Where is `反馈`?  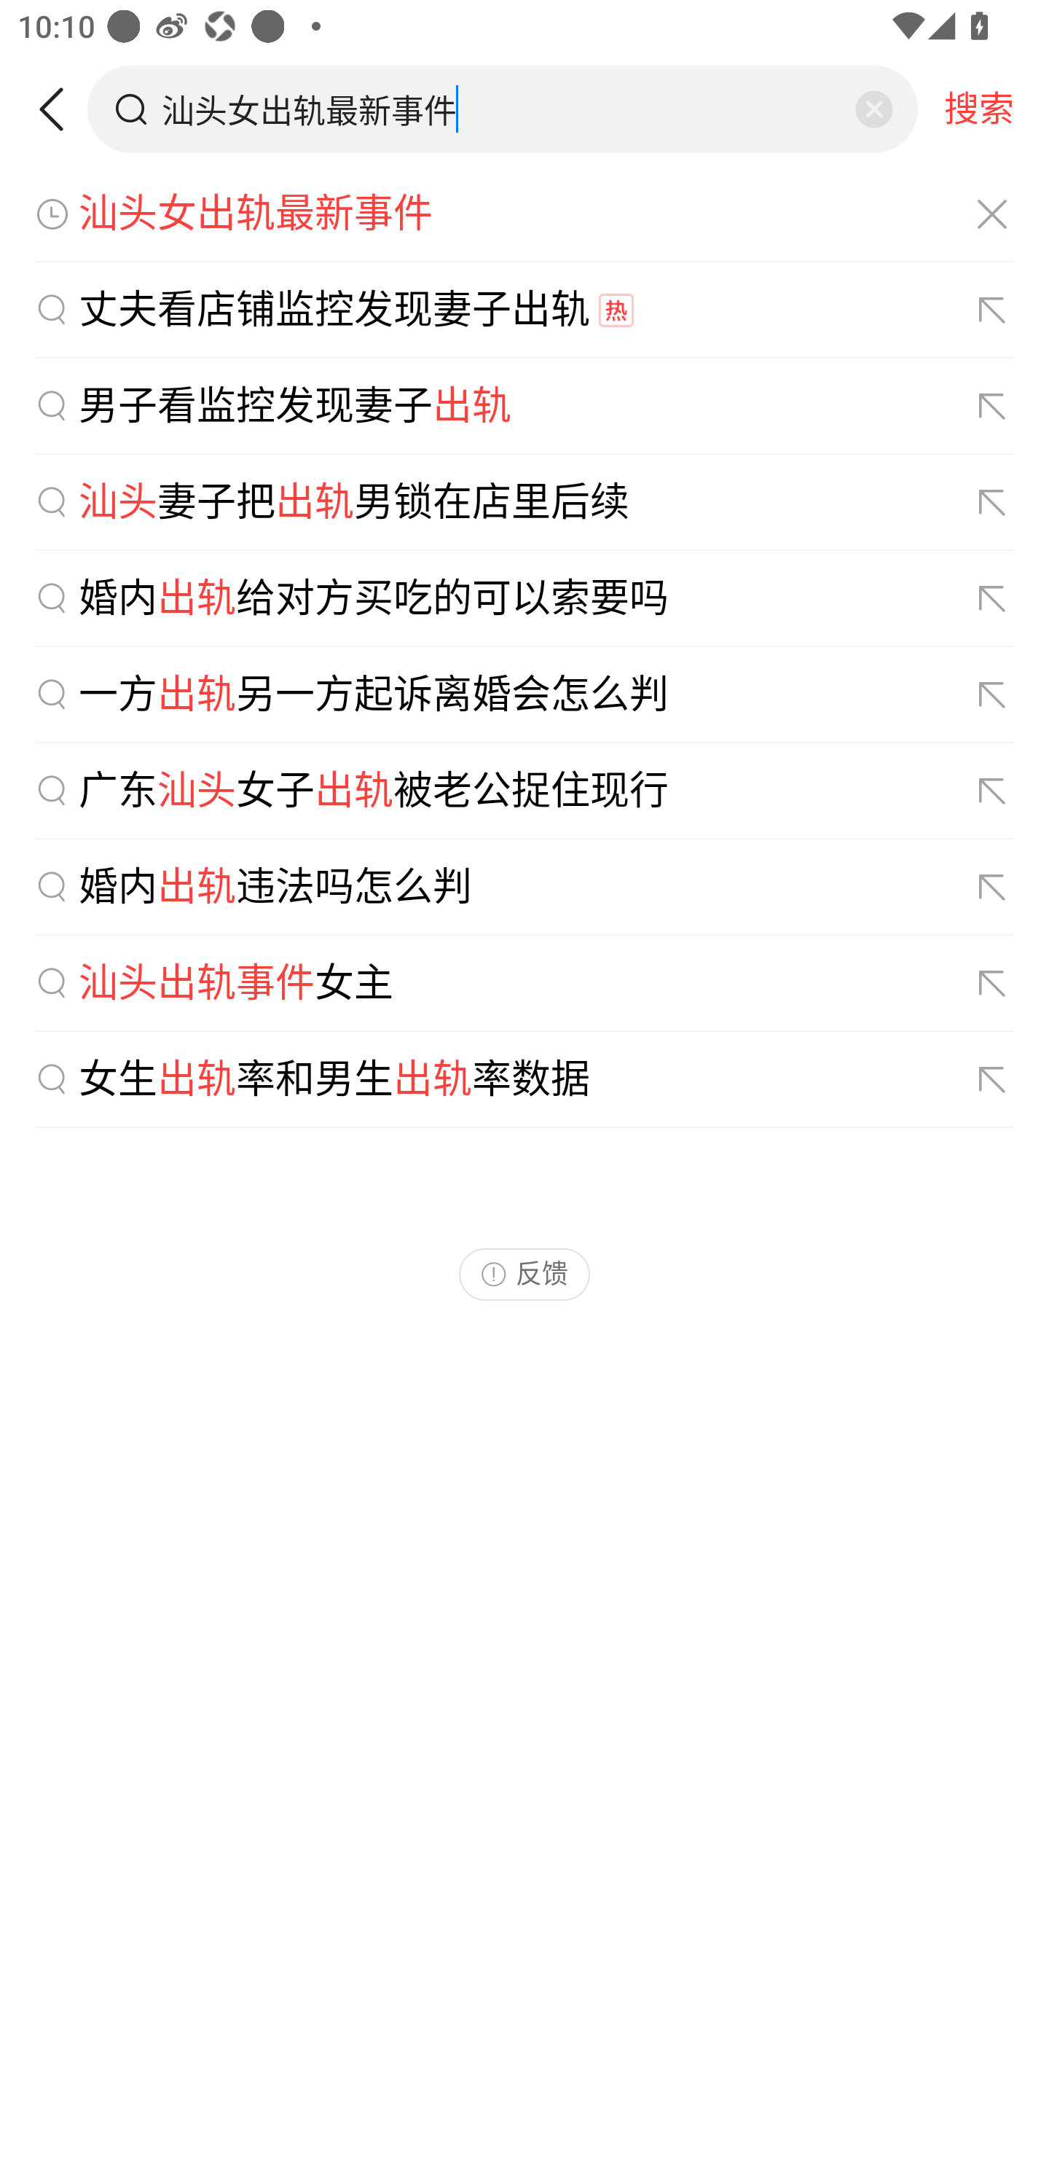
反馈 is located at coordinates (524, 1274).